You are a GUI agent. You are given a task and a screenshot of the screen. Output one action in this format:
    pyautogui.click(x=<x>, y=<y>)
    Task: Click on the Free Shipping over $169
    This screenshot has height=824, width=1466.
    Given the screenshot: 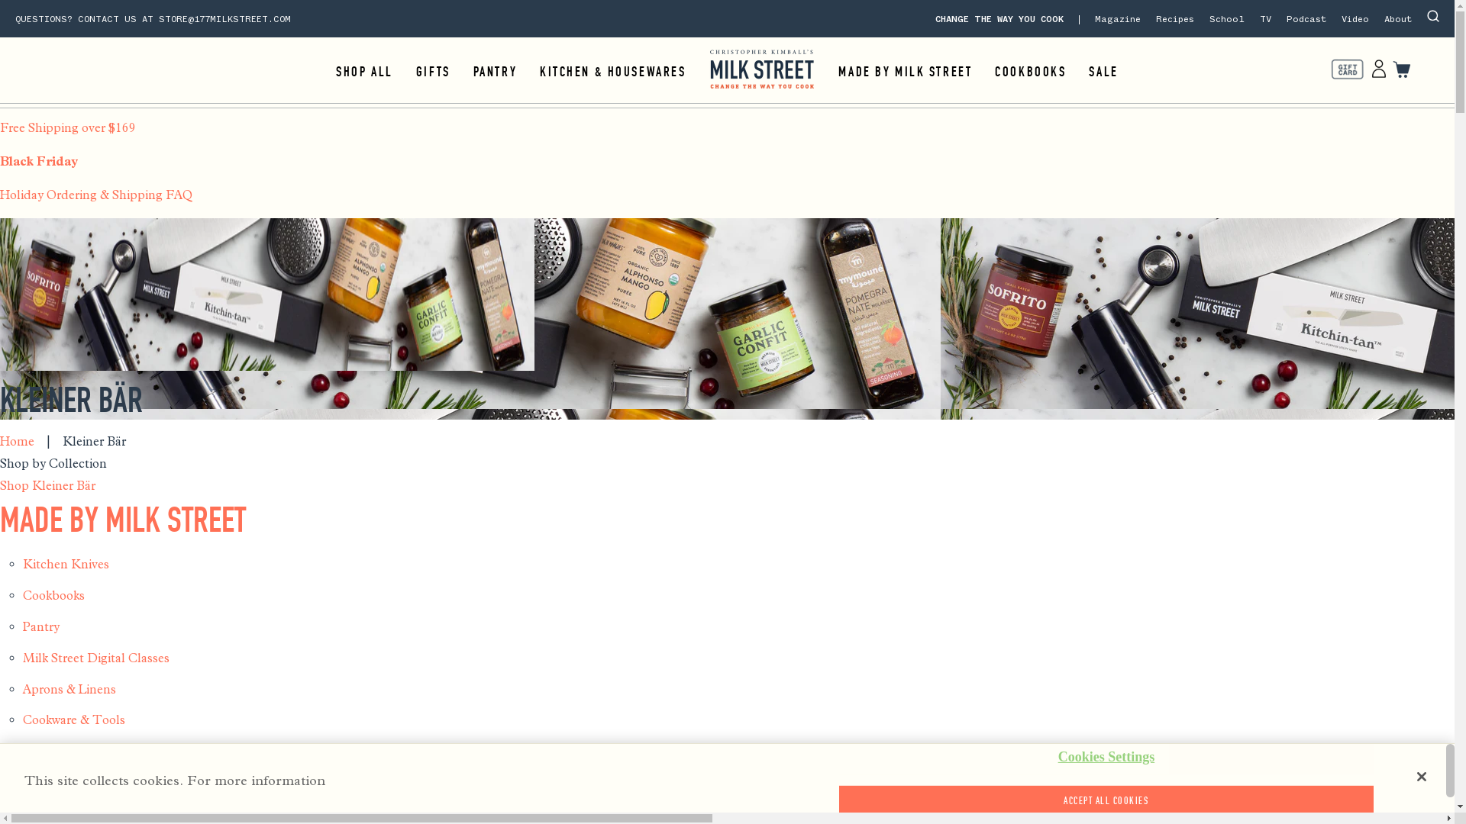 What is the action you would take?
    pyautogui.click(x=727, y=134)
    